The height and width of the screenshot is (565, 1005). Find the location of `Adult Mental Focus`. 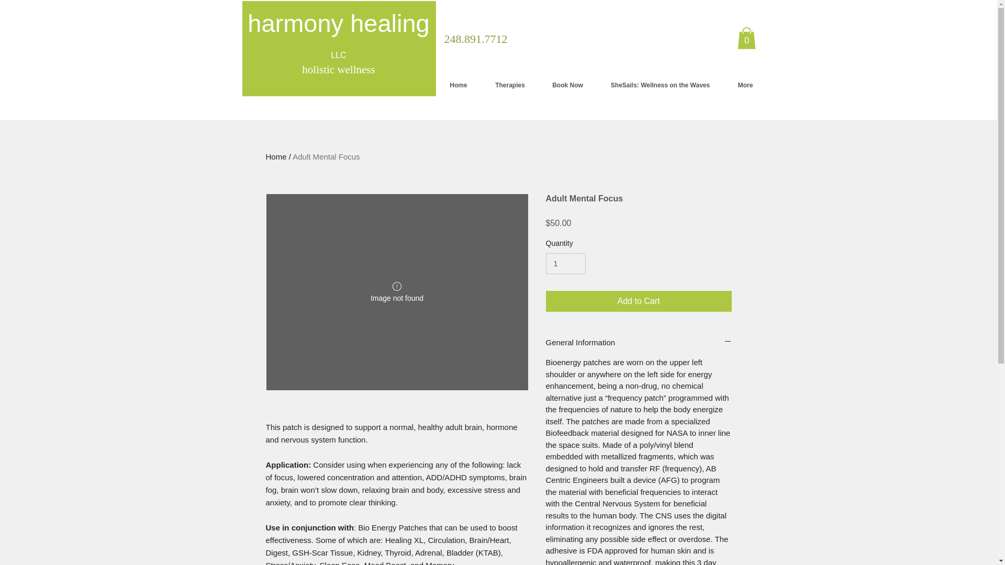

Adult Mental Focus is located at coordinates (326, 156).